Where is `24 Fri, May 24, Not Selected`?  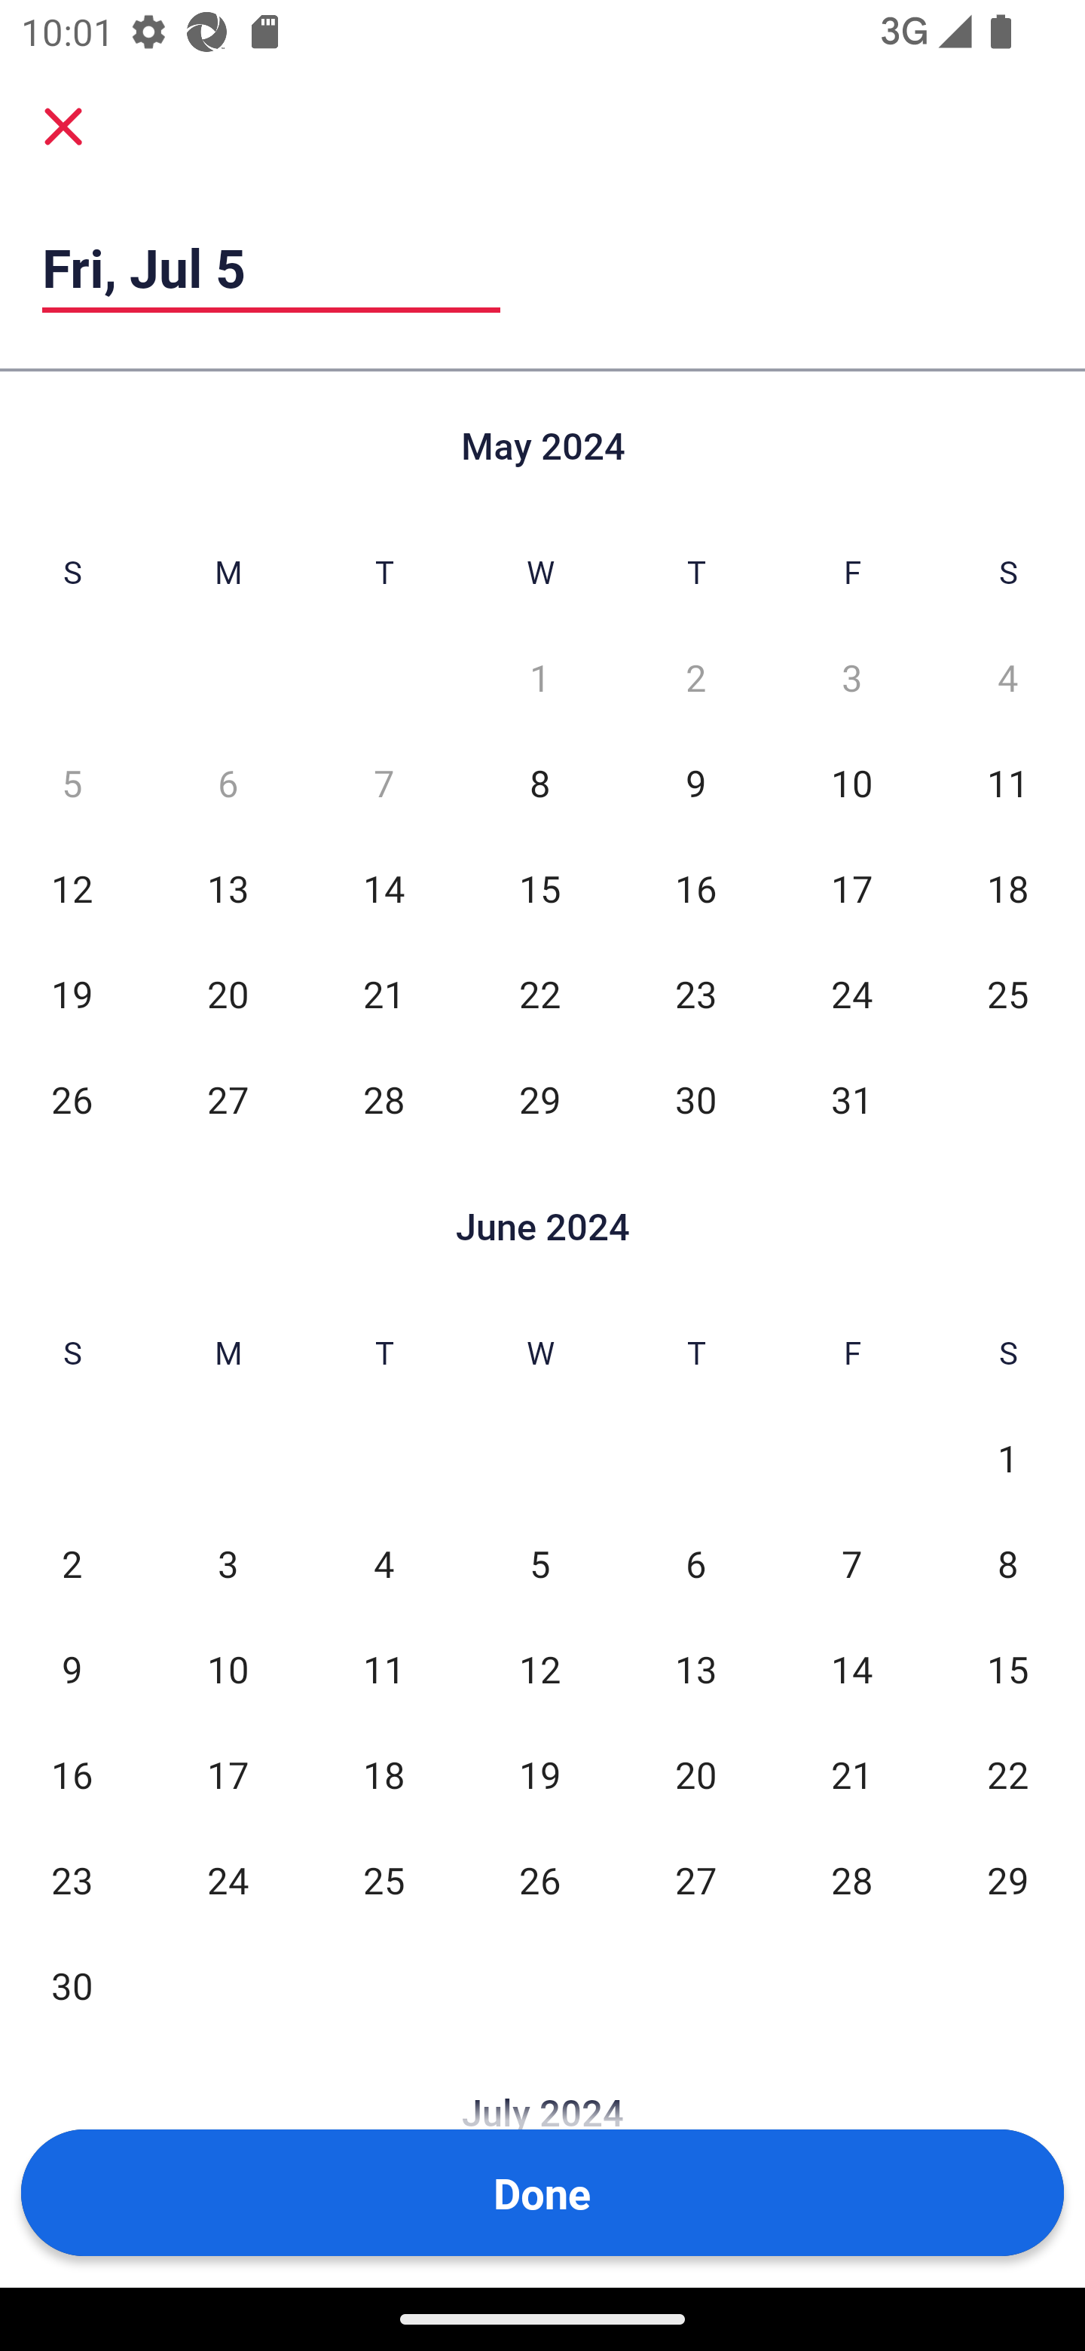
24 Fri, May 24, Not Selected is located at coordinates (851, 993).